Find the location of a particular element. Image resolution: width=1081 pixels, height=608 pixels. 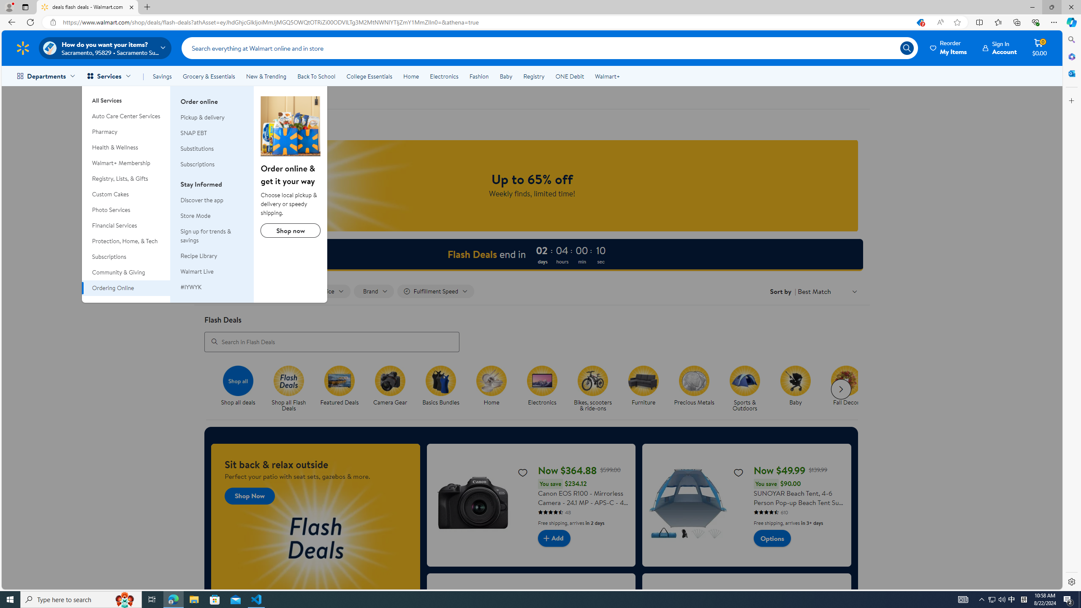

Electronics is located at coordinates (444, 76).